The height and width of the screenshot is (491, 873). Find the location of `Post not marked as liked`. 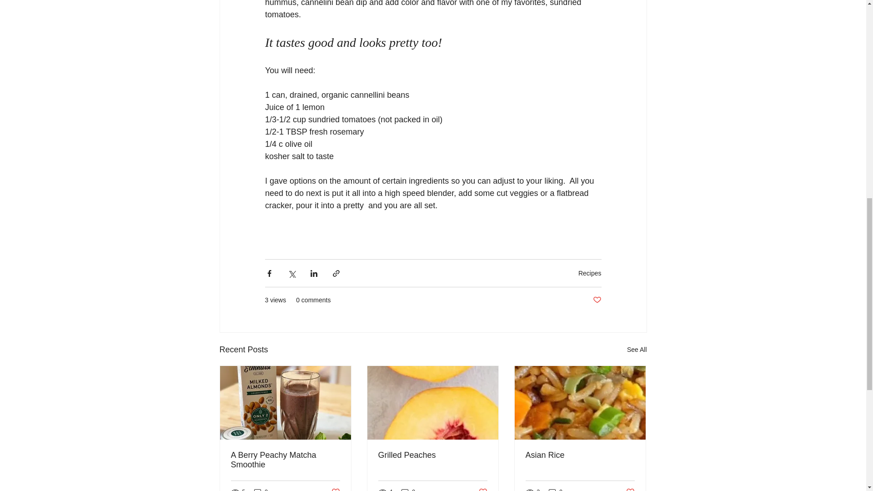

Post not marked as liked is located at coordinates (335, 489).